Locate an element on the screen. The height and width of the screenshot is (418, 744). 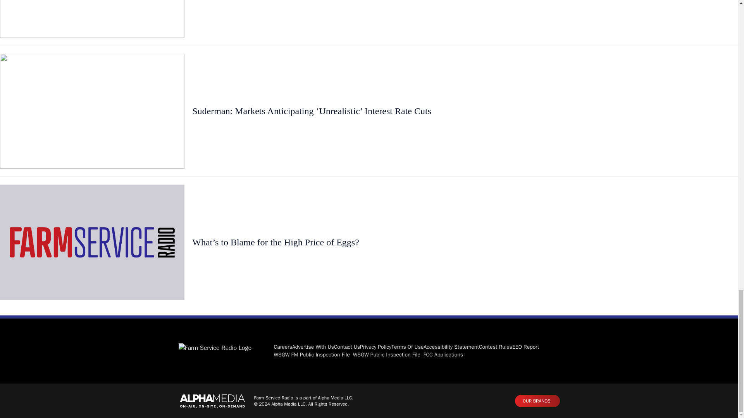
Terms Of Use is located at coordinates (407, 347).